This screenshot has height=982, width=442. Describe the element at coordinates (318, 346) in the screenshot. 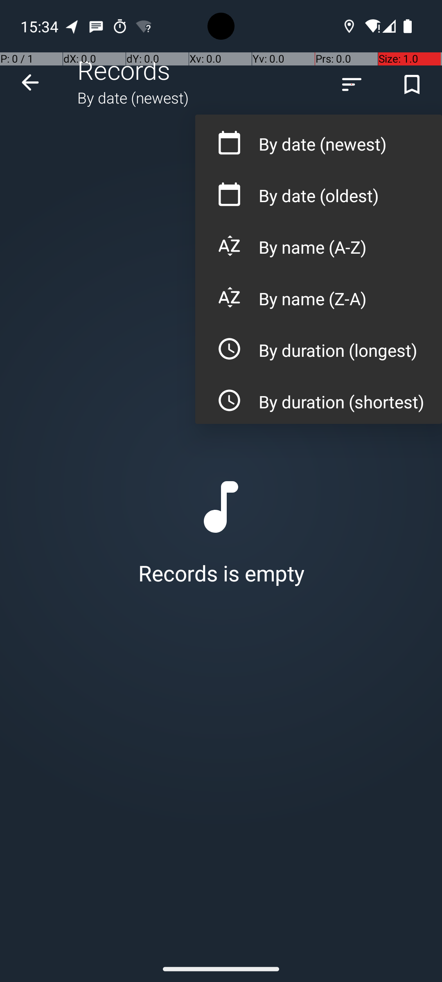

I see `      By duration (longest)` at that location.